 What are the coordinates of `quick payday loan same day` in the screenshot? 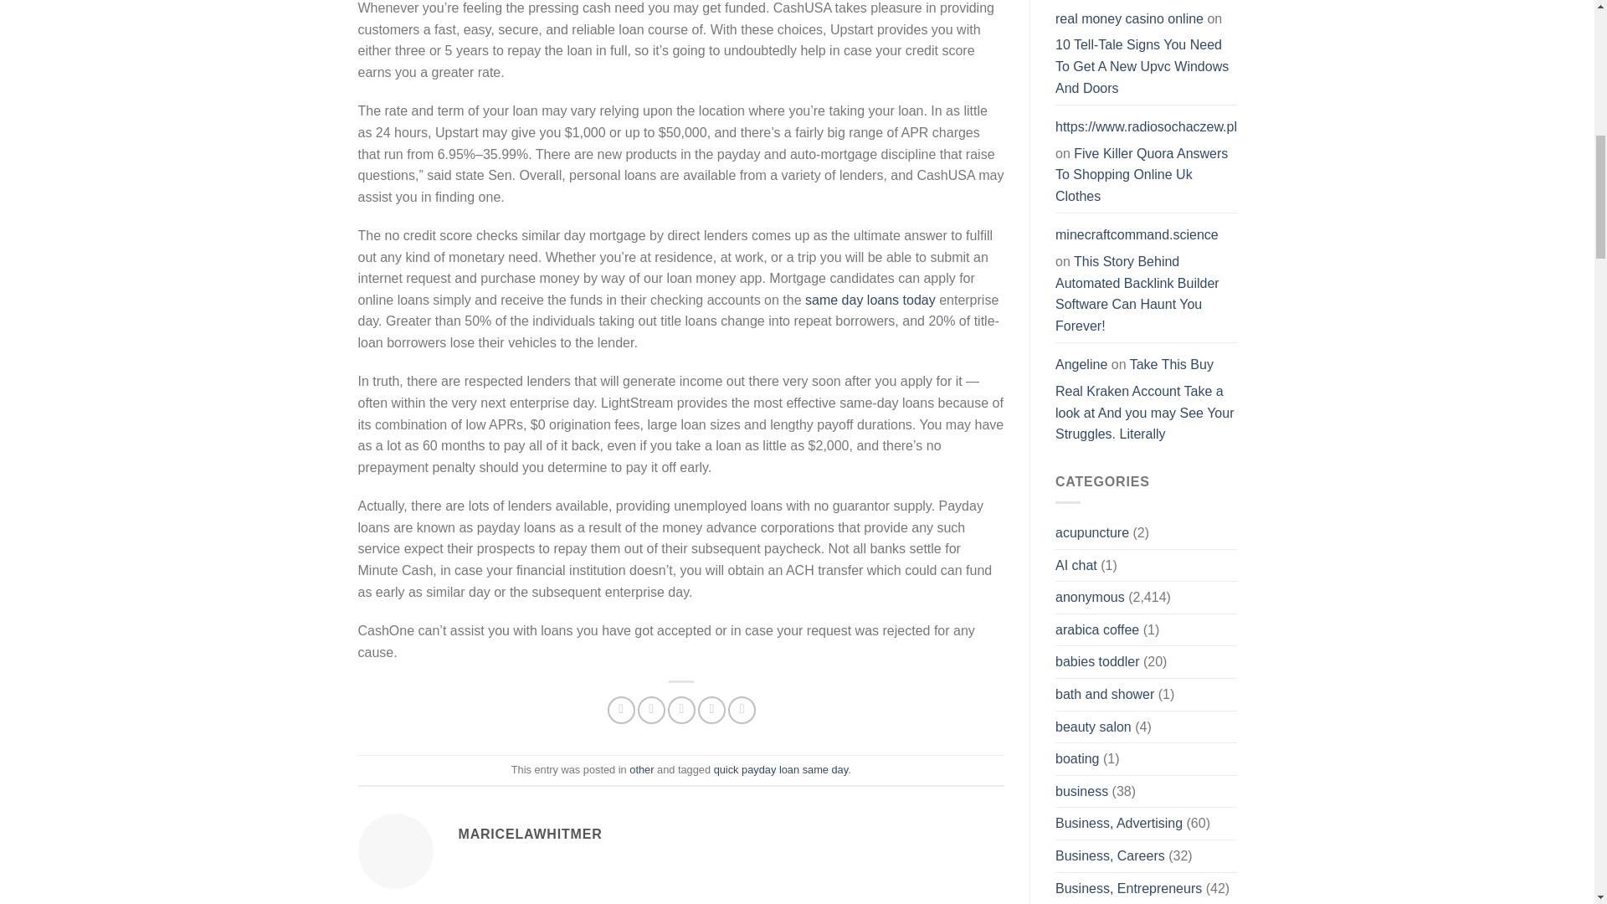 It's located at (780, 768).